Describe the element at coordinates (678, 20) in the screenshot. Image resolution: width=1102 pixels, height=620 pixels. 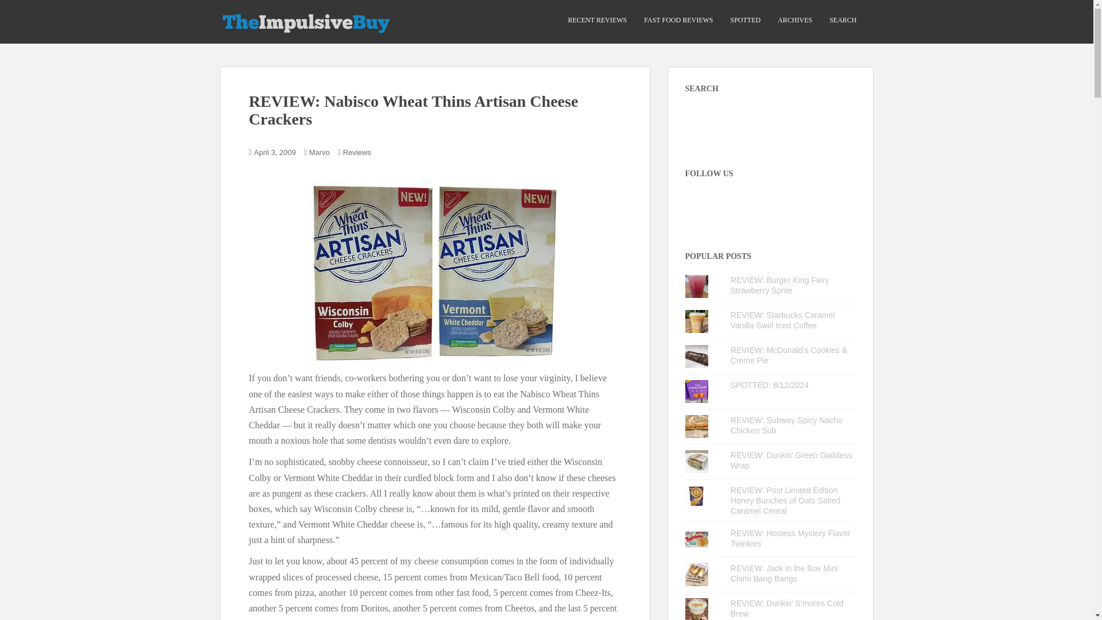
I see `FAST FOOD REVIEWS` at that location.